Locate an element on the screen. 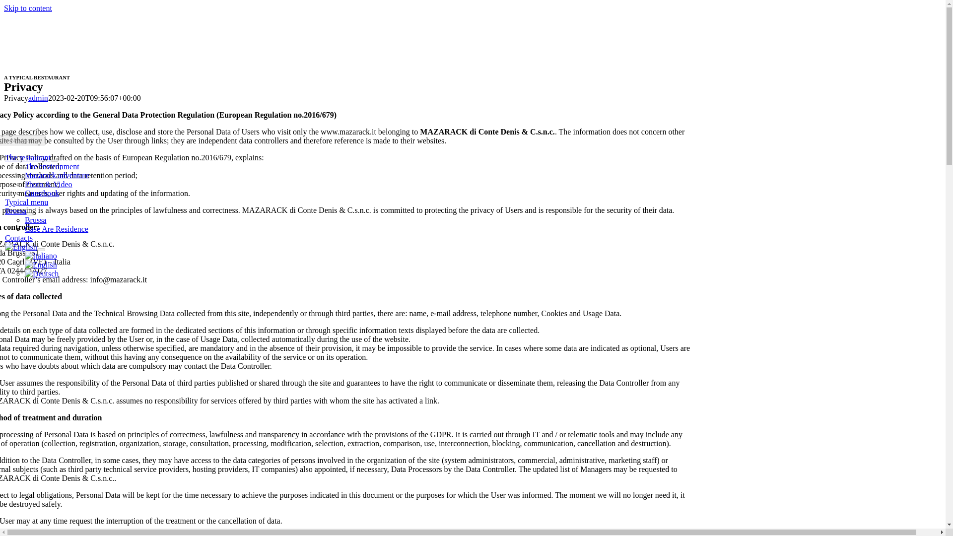 The width and height of the screenshot is (953, 536). Skip to content is located at coordinates (28, 8).